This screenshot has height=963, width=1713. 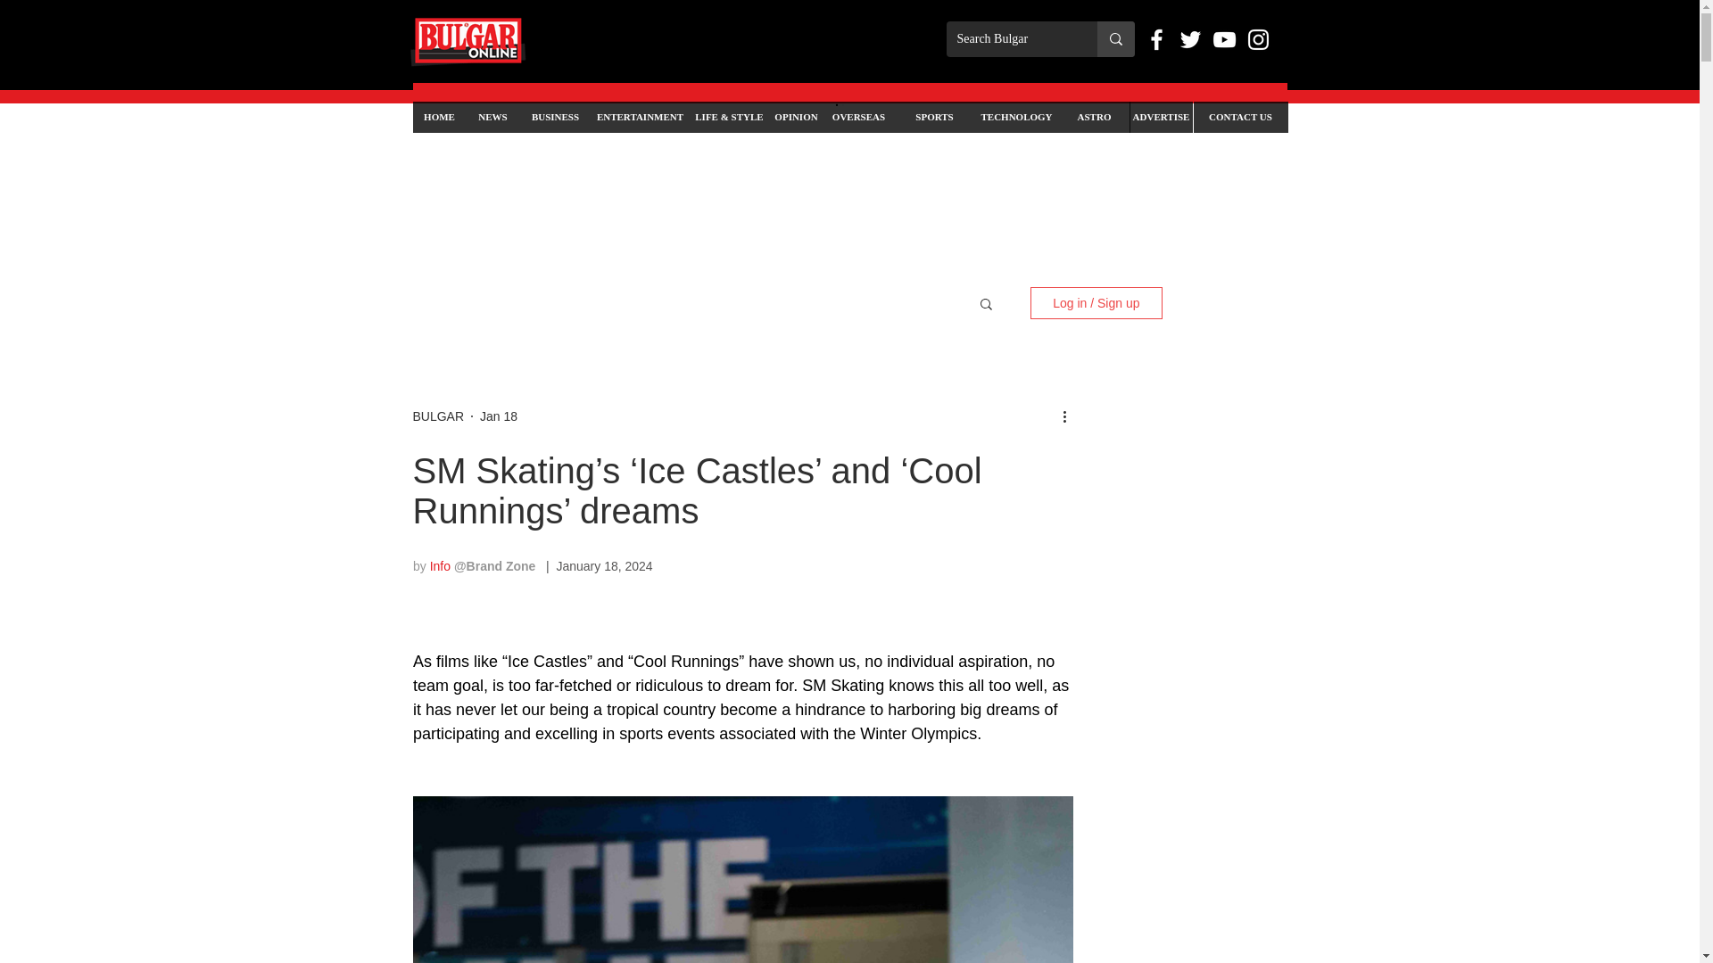 I want to click on BULGAR, so click(x=438, y=416).